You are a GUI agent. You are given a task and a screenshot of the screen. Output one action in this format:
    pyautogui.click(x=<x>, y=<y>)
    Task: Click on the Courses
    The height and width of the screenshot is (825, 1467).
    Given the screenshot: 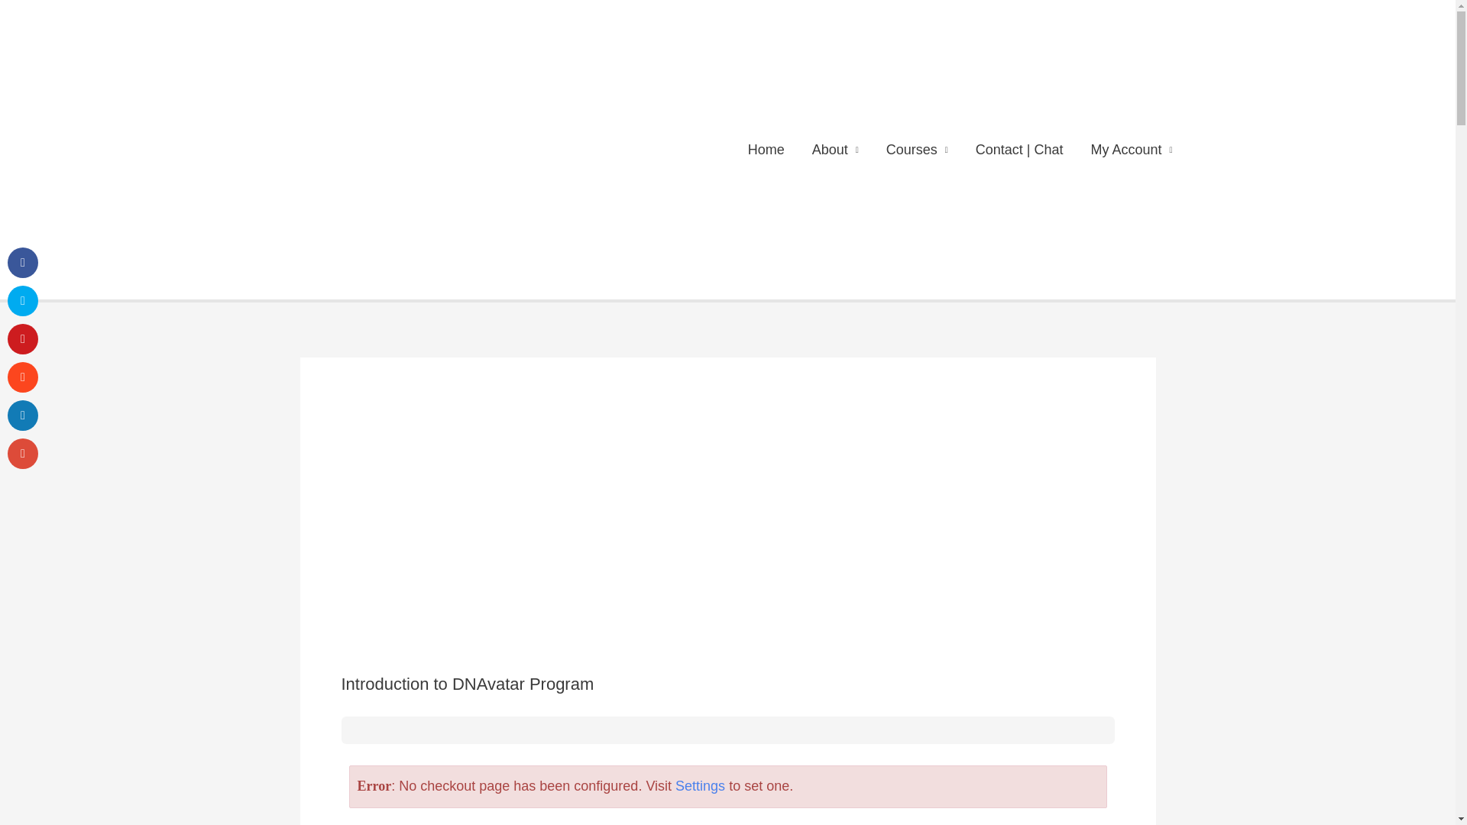 What is the action you would take?
    pyautogui.click(x=917, y=150)
    